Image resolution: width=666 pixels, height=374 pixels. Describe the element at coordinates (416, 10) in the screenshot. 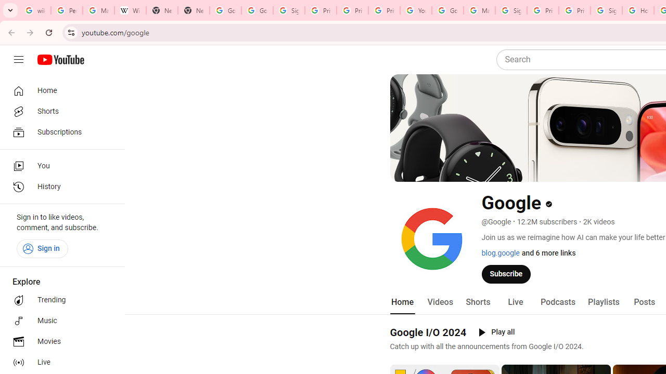

I see `YouTube` at that location.